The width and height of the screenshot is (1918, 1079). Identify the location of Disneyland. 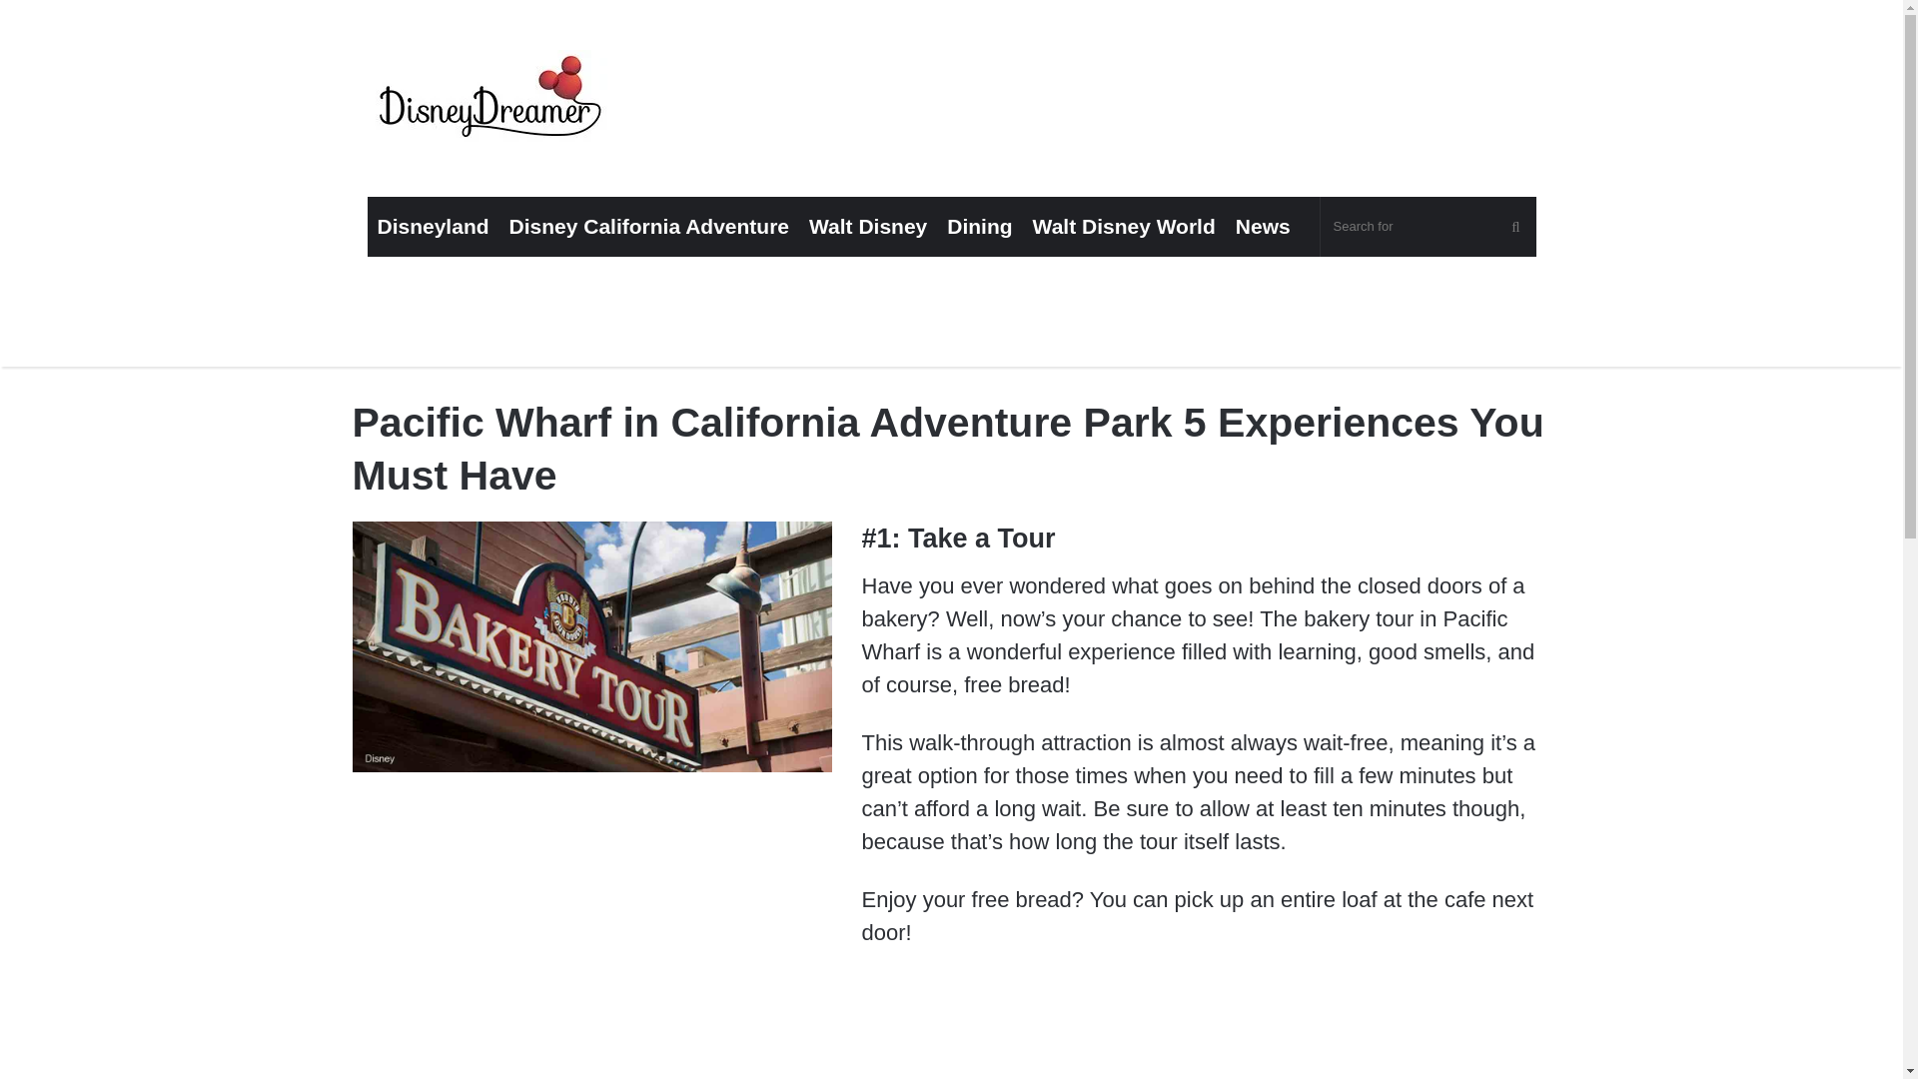
(434, 226).